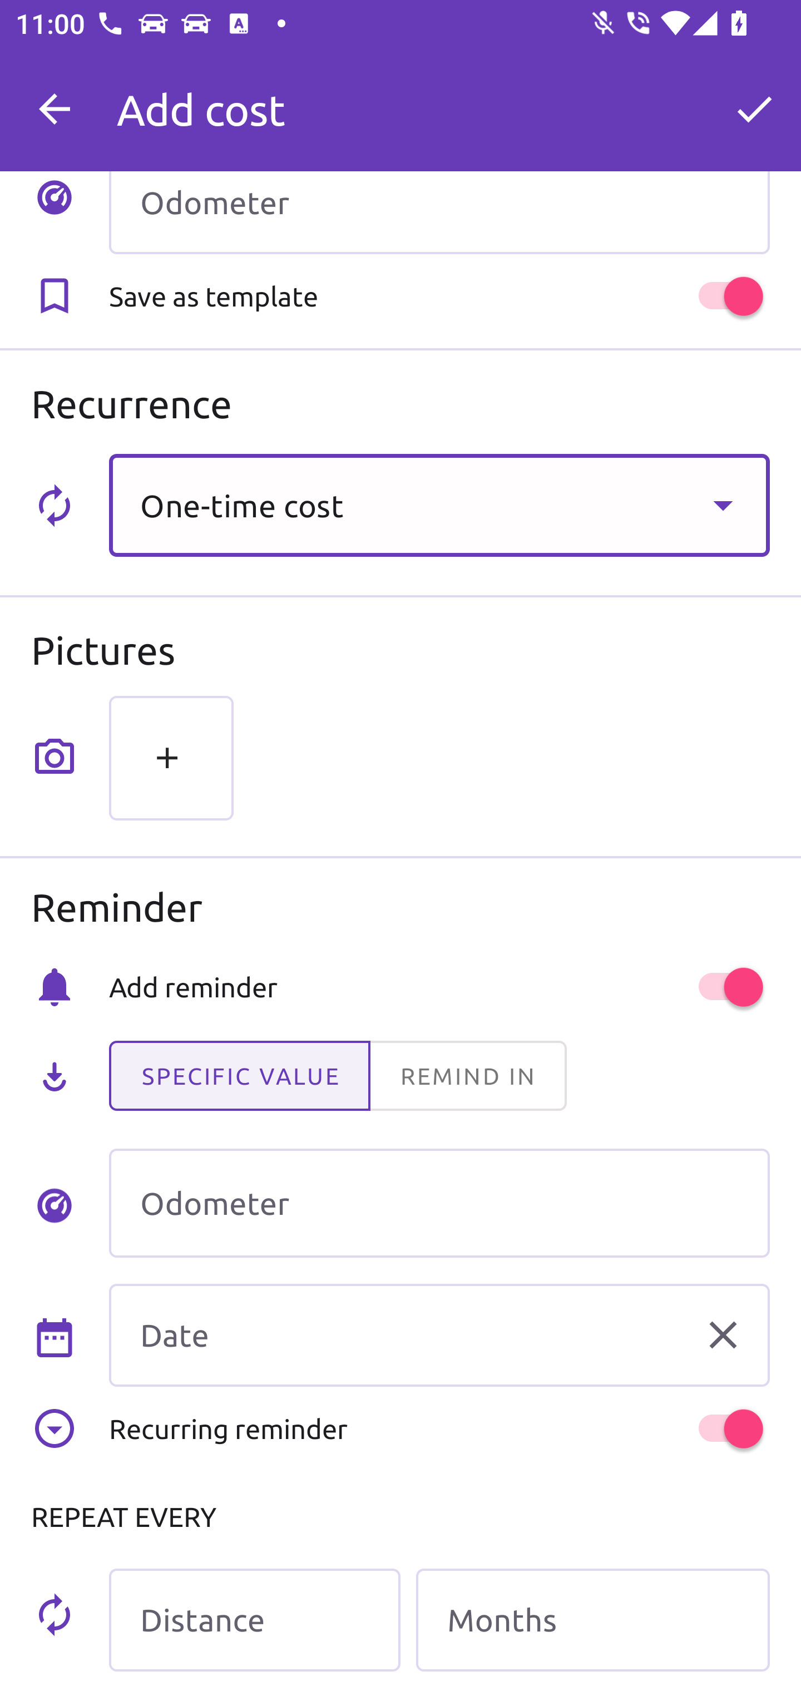 This screenshot has width=801, height=1691. Describe the element at coordinates (55, 109) in the screenshot. I see `Navigate up` at that location.